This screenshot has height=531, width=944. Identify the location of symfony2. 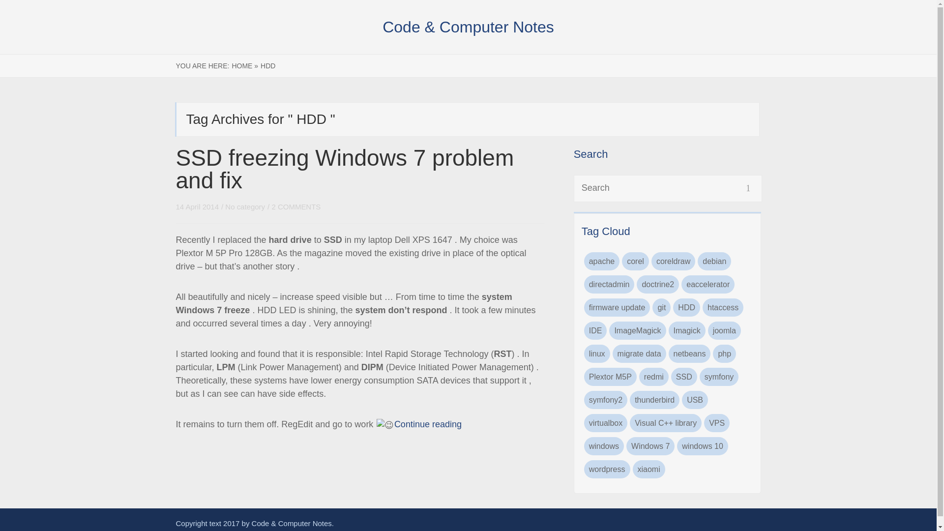
(606, 399).